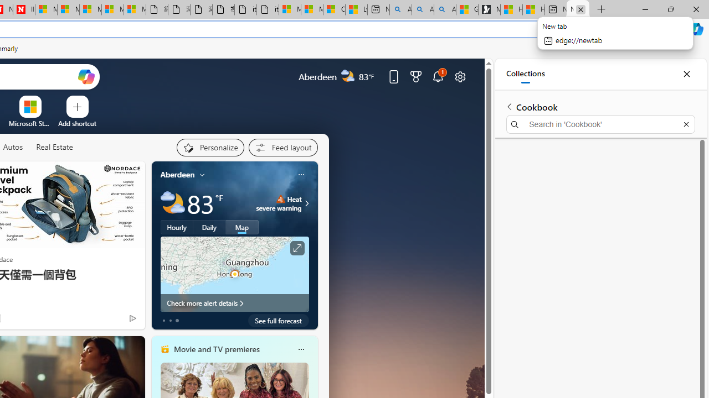 This screenshot has height=398, width=709. Describe the element at coordinates (279, 203) in the screenshot. I see `Heat - Severe Heat severe warning` at that location.